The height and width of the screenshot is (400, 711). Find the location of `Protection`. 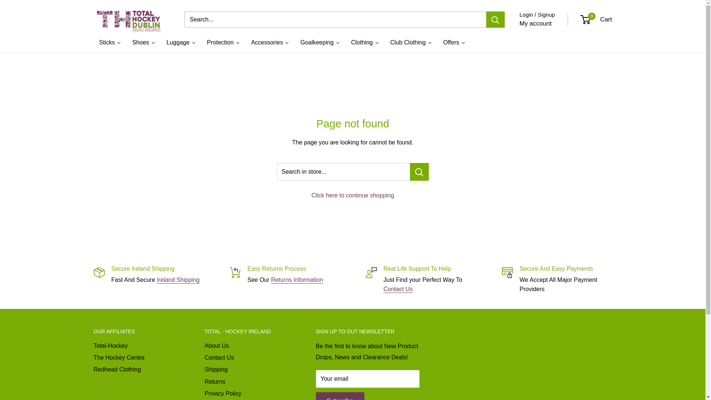

Protection is located at coordinates (223, 42).